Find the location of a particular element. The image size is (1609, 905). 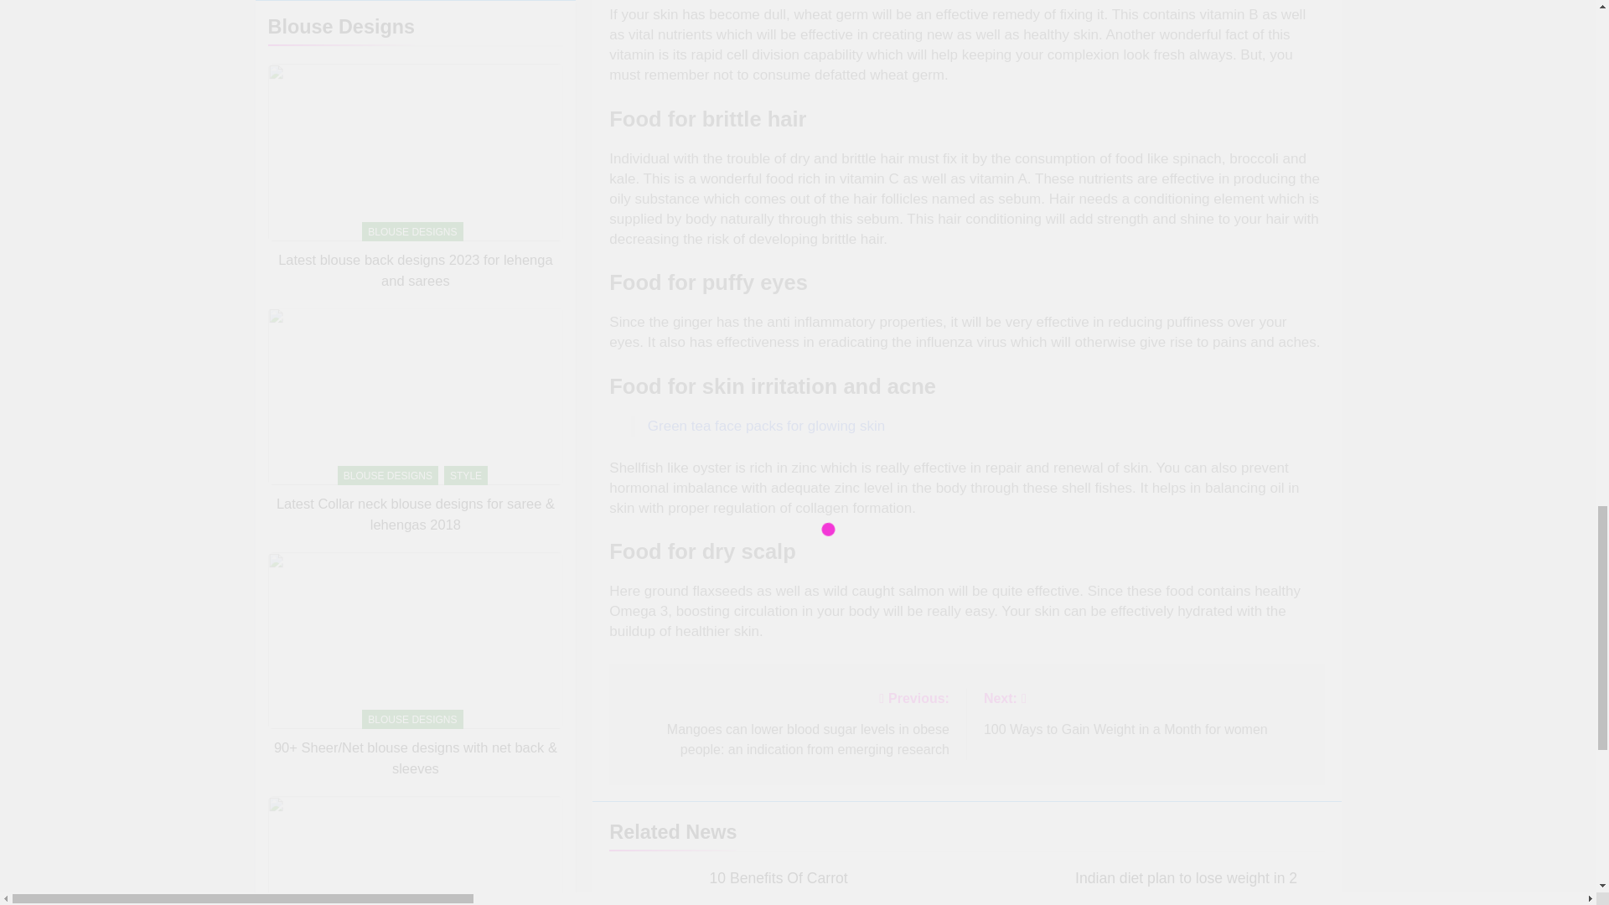

Green tea face packs for glowing skin is located at coordinates (1145, 712).